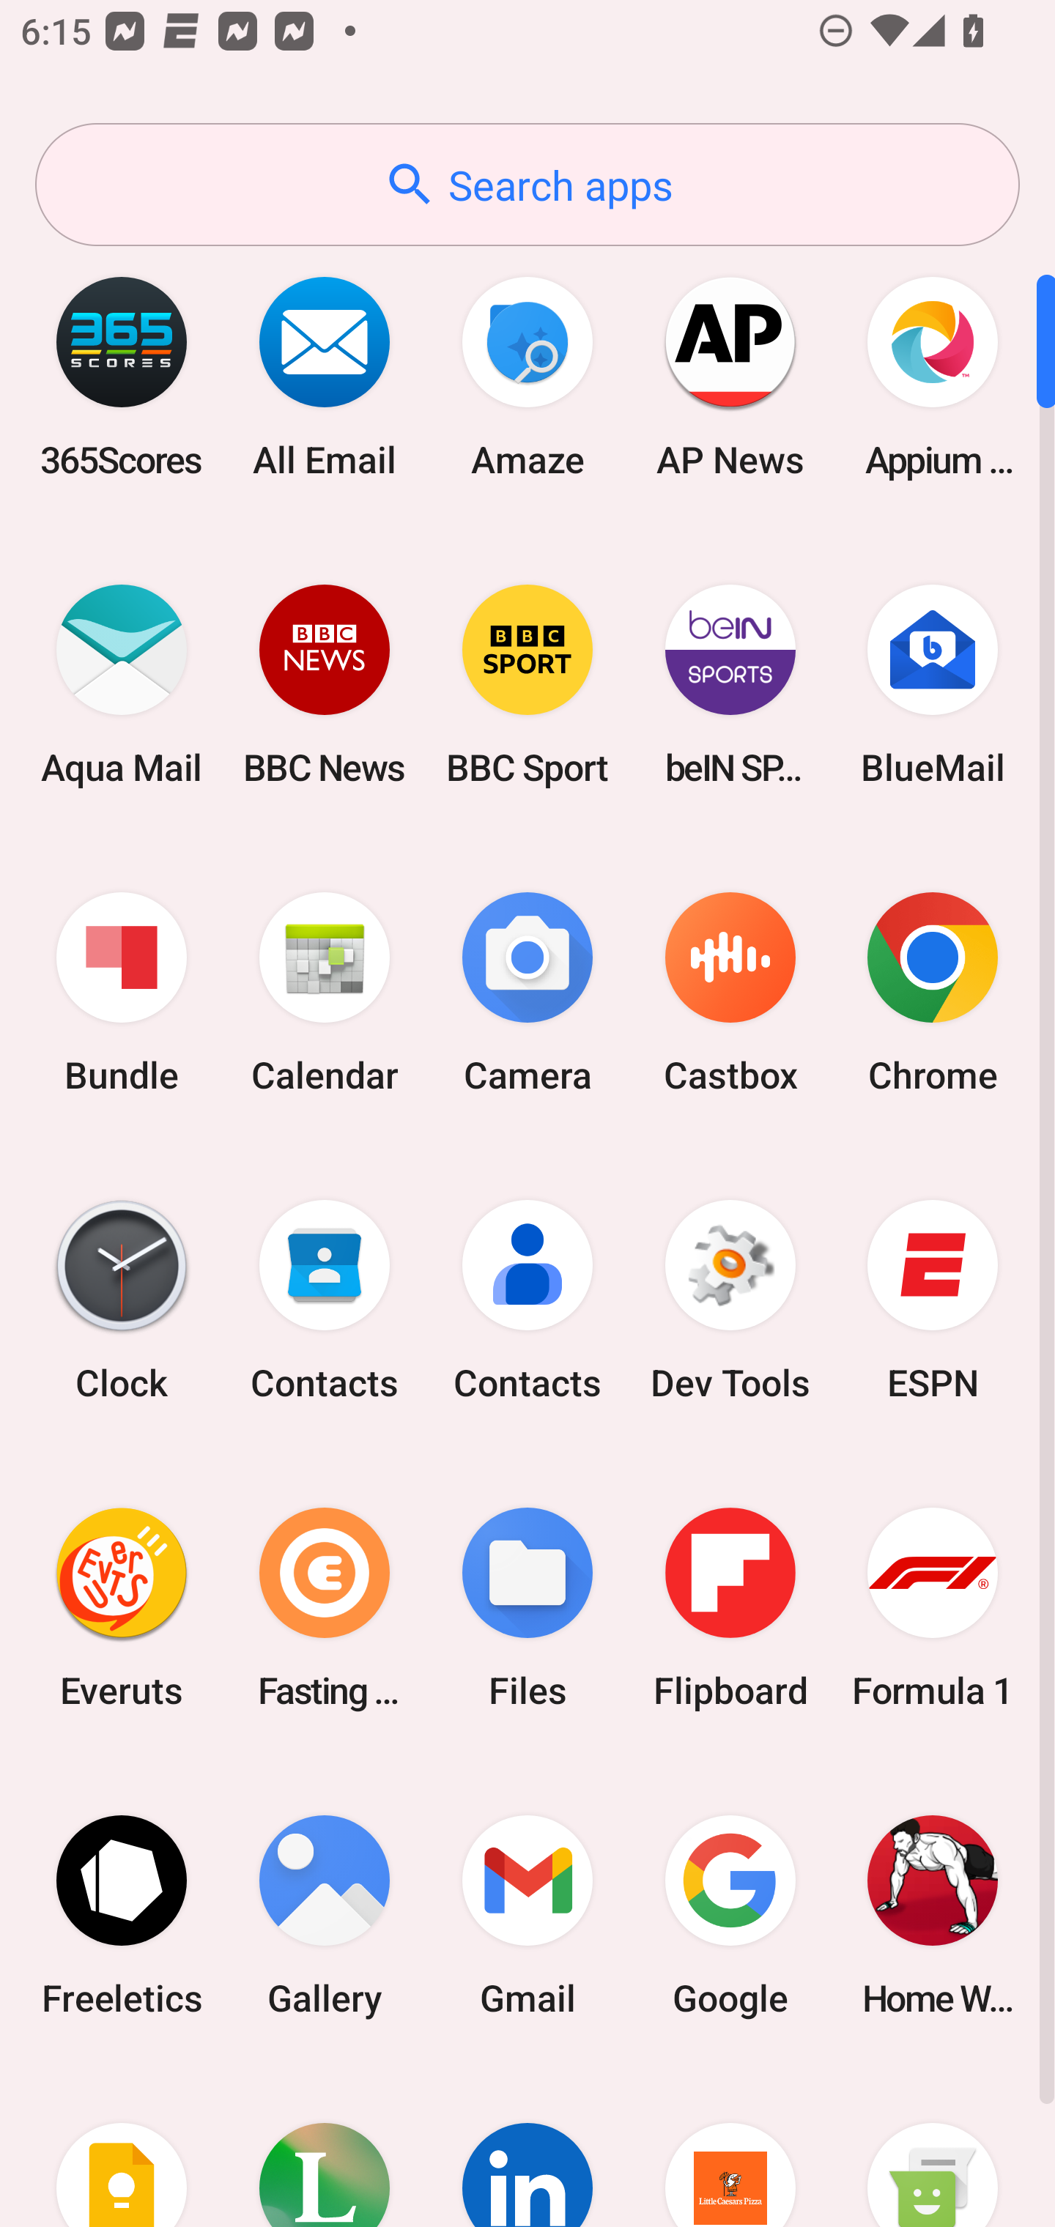 The height and width of the screenshot is (2227, 1055). What do you see at coordinates (933, 1300) in the screenshot?
I see `ESPN` at bounding box center [933, 1300].